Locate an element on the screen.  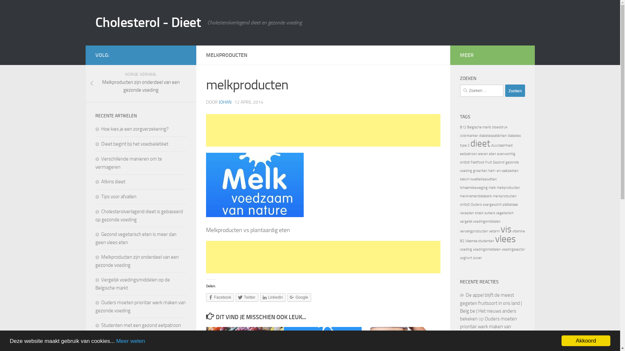
Melkproducten zijn onderdeel van een gezonde voeding is located at coordinates (137, 261).